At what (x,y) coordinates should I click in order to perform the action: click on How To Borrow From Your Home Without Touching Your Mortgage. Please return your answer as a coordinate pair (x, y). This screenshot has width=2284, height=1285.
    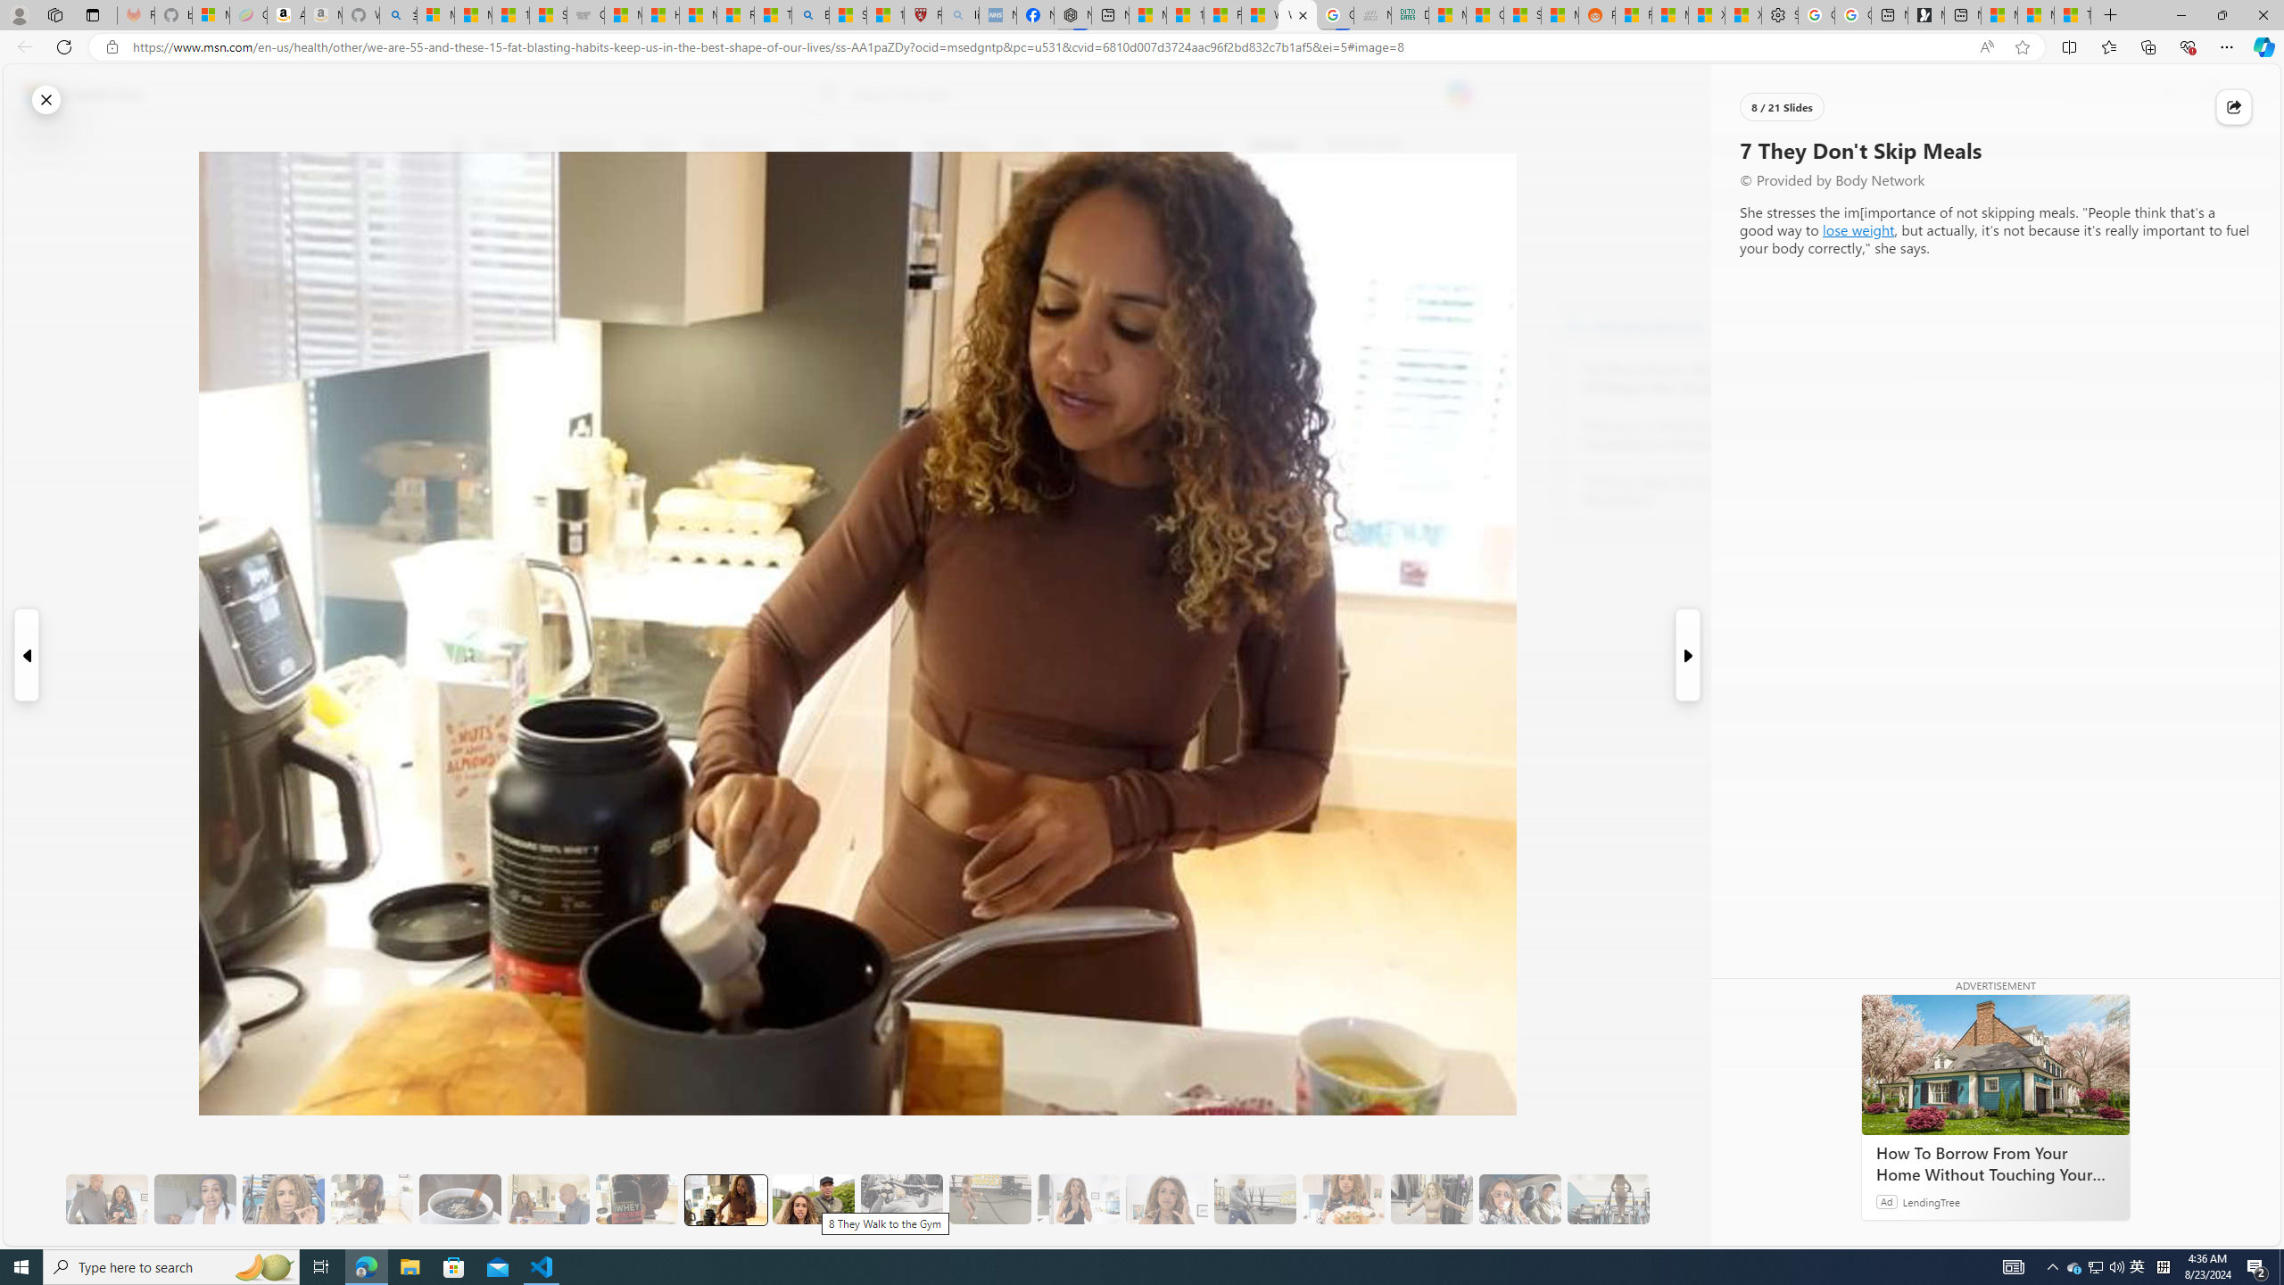
    Looking at the image, I should click on (1995, 1064).